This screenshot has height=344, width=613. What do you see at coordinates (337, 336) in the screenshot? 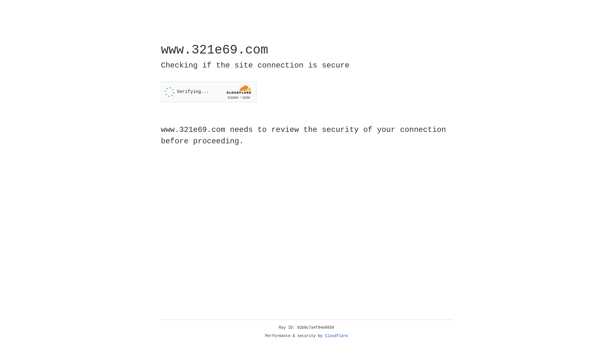
I see `Cloudflare` at bounding box center [337, 336].